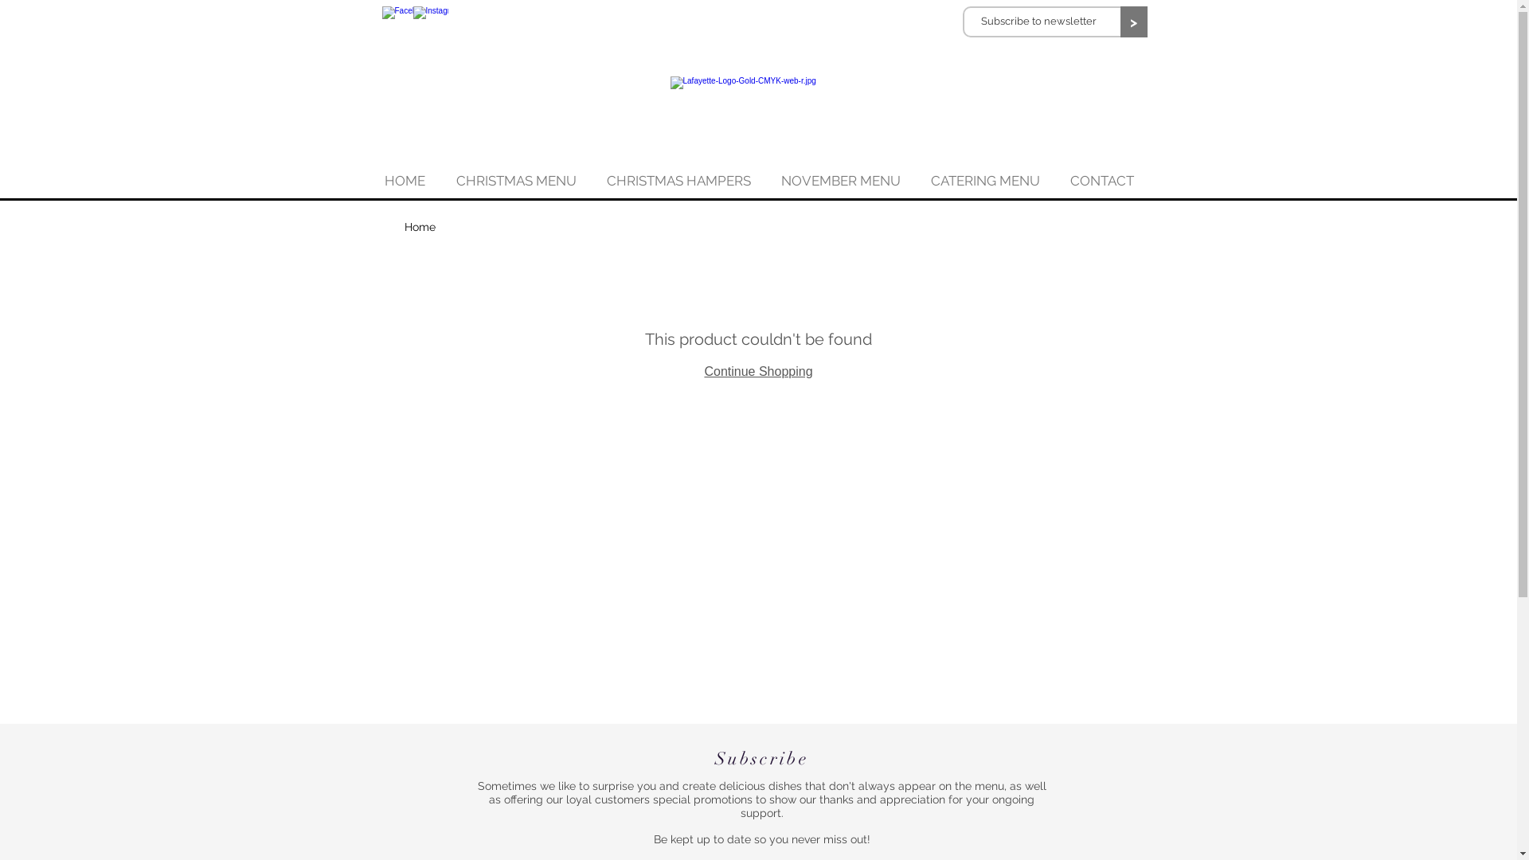 This screenshot has height=860, width=1529. I want to click on HOME, so click(405, 181).